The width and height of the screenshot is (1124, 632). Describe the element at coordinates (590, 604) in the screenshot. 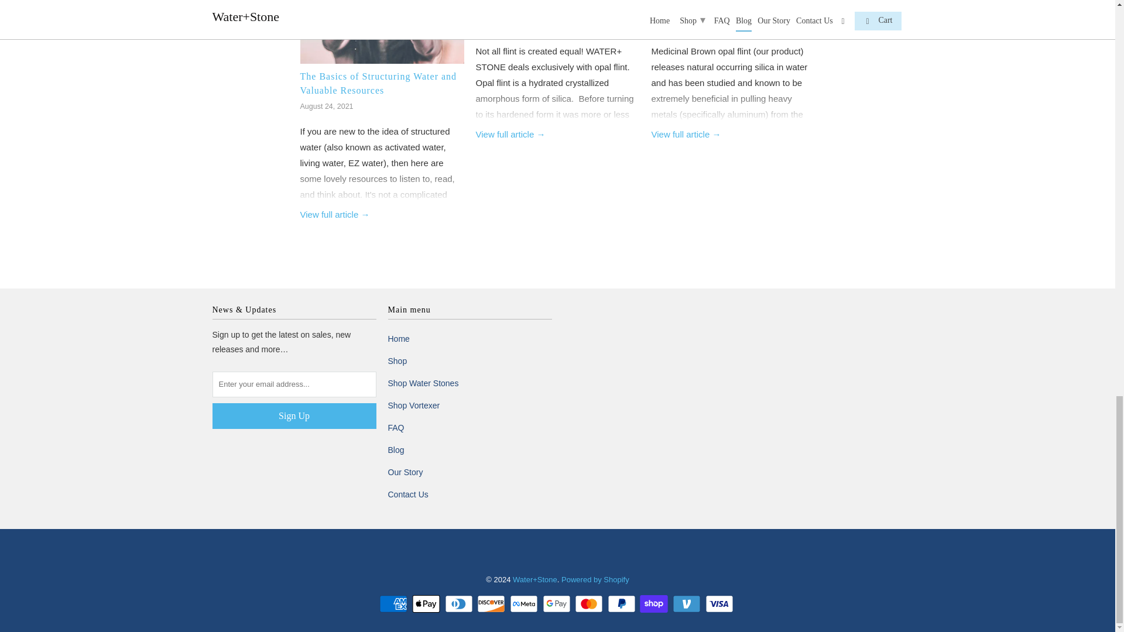

I see `Mastercard` at that location.